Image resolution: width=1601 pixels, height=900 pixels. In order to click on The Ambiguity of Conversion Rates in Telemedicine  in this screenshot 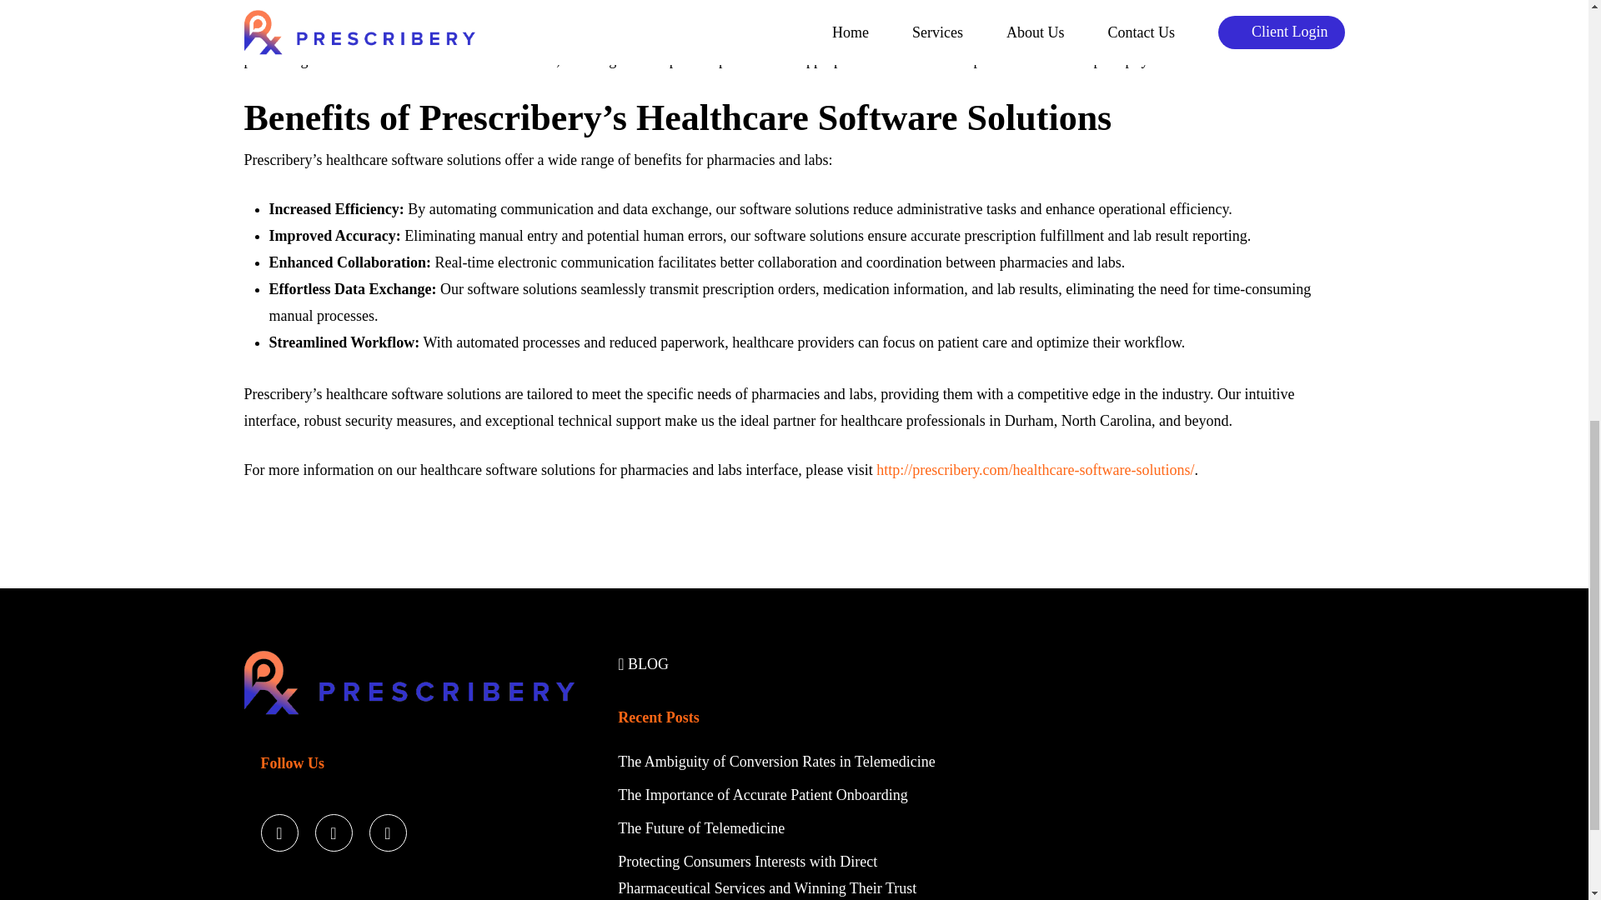, I will do `click(778, 762)`.